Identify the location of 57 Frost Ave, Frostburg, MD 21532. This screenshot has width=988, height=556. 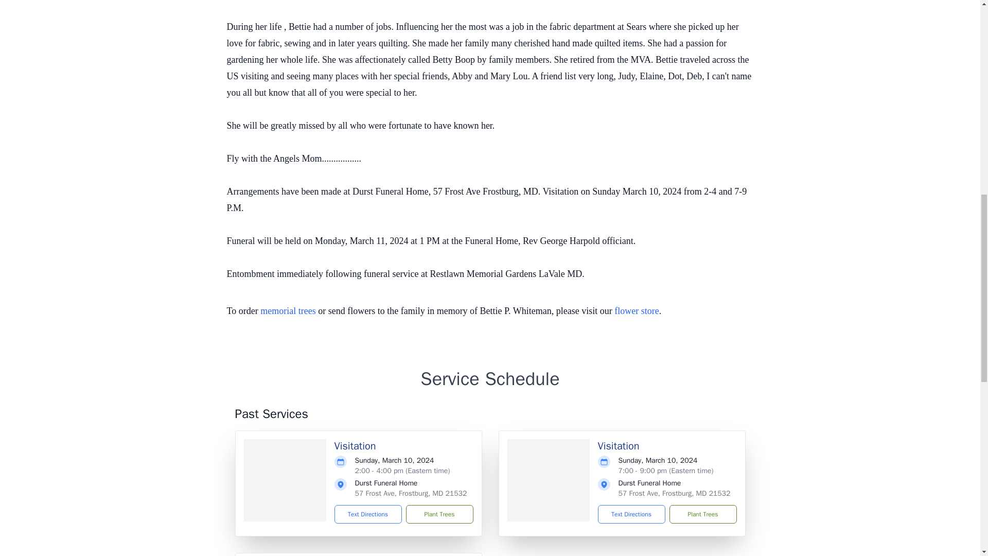
(411, 493).